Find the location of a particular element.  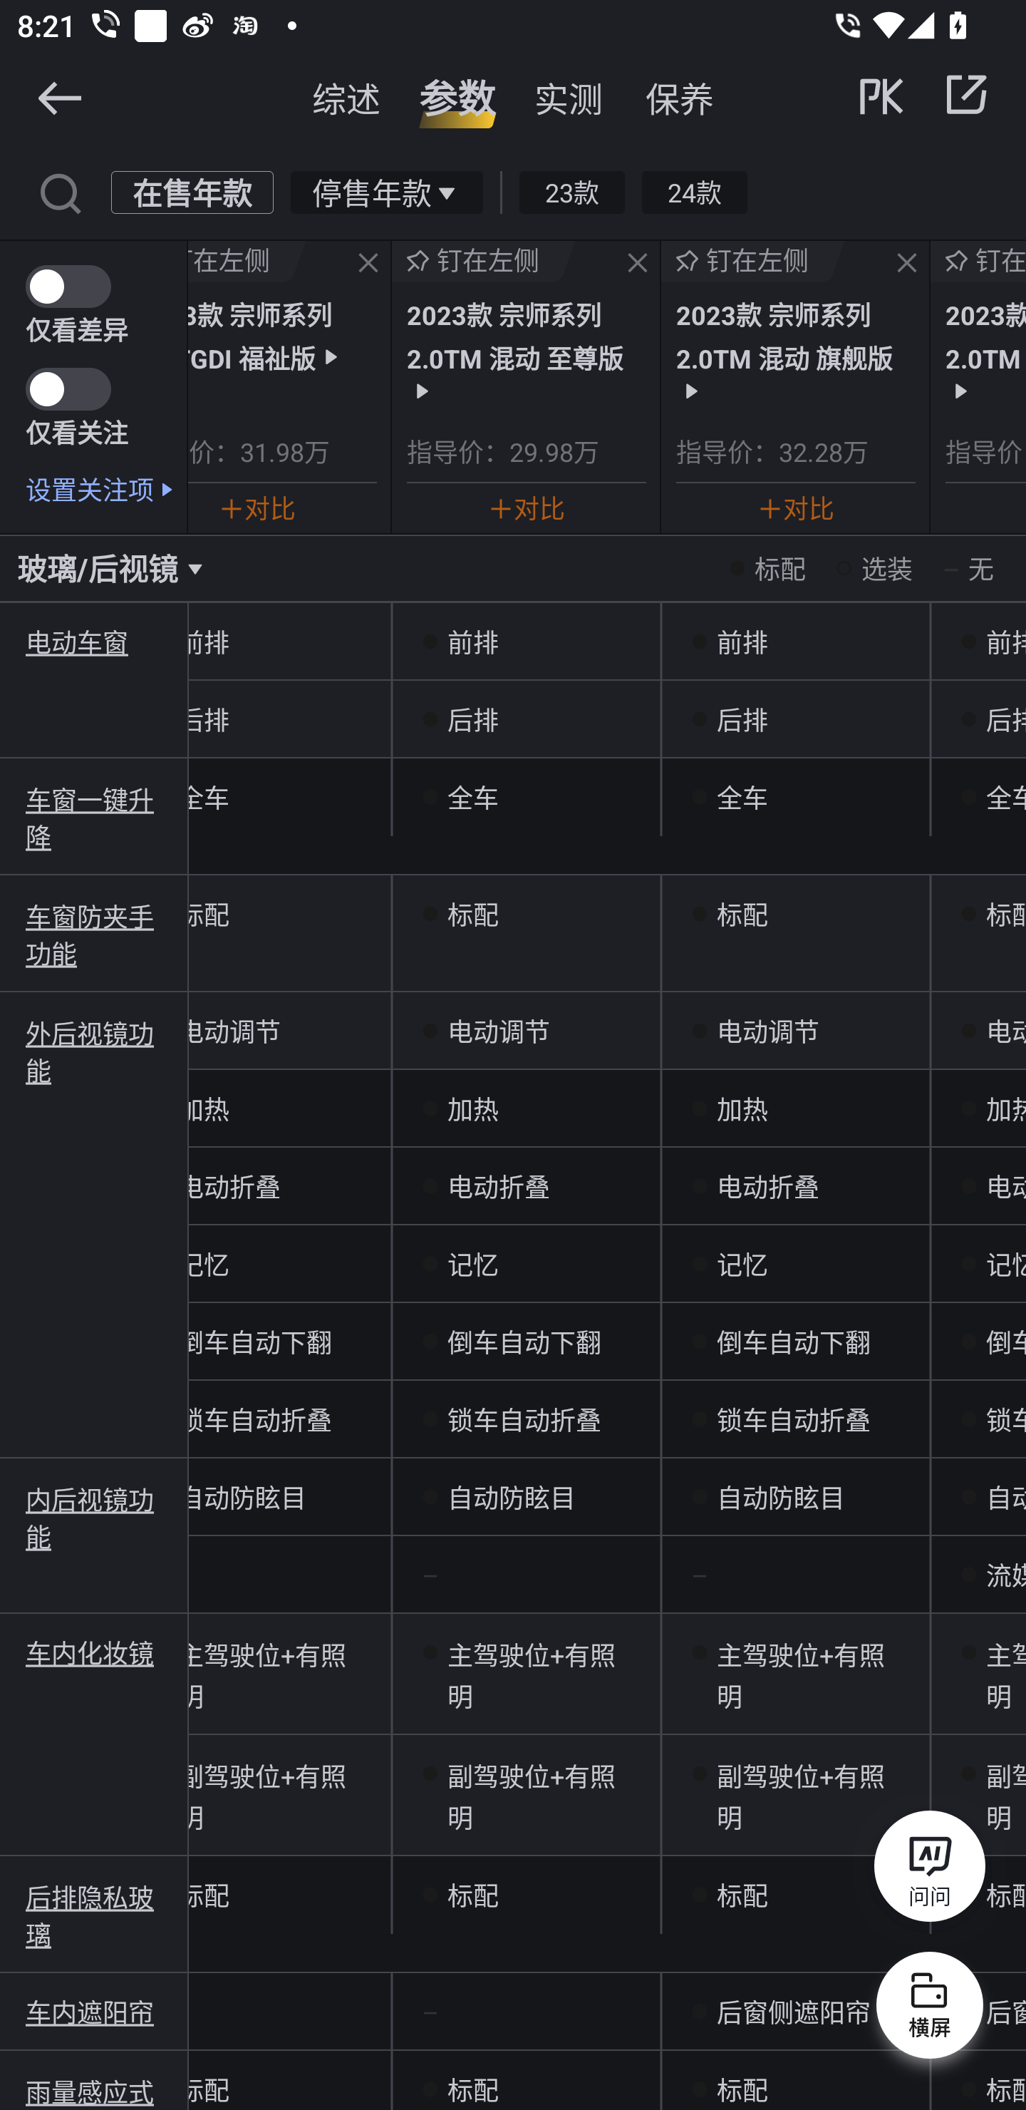

23款 is located at coordinates (571, 191).